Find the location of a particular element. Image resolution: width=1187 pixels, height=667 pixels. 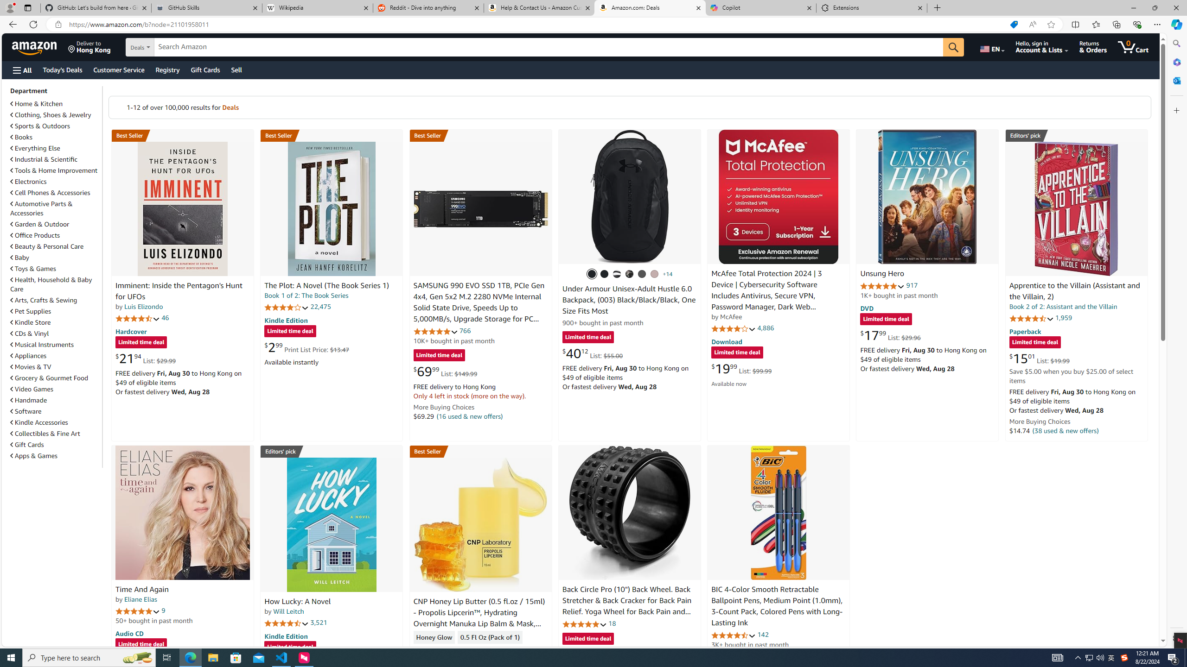

Industrial & Scientific is located at coordinates (45, 159).